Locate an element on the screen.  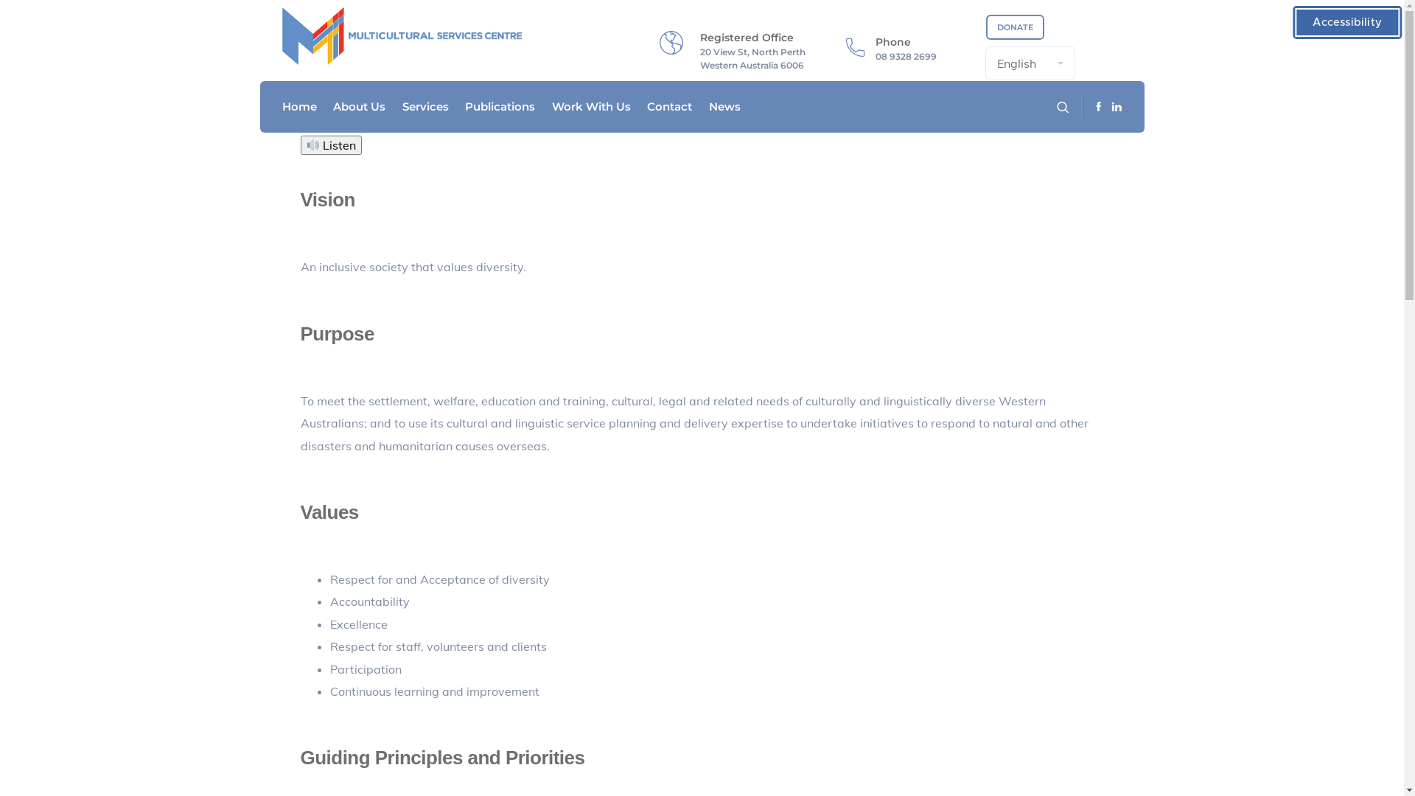
About Us is located at coordinates (360, 107).